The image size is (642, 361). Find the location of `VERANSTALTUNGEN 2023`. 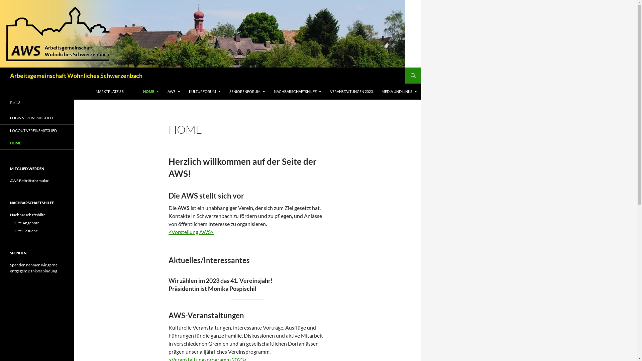

VERANSTALTUNGEN 2023 is located at coordinates (351, 92).